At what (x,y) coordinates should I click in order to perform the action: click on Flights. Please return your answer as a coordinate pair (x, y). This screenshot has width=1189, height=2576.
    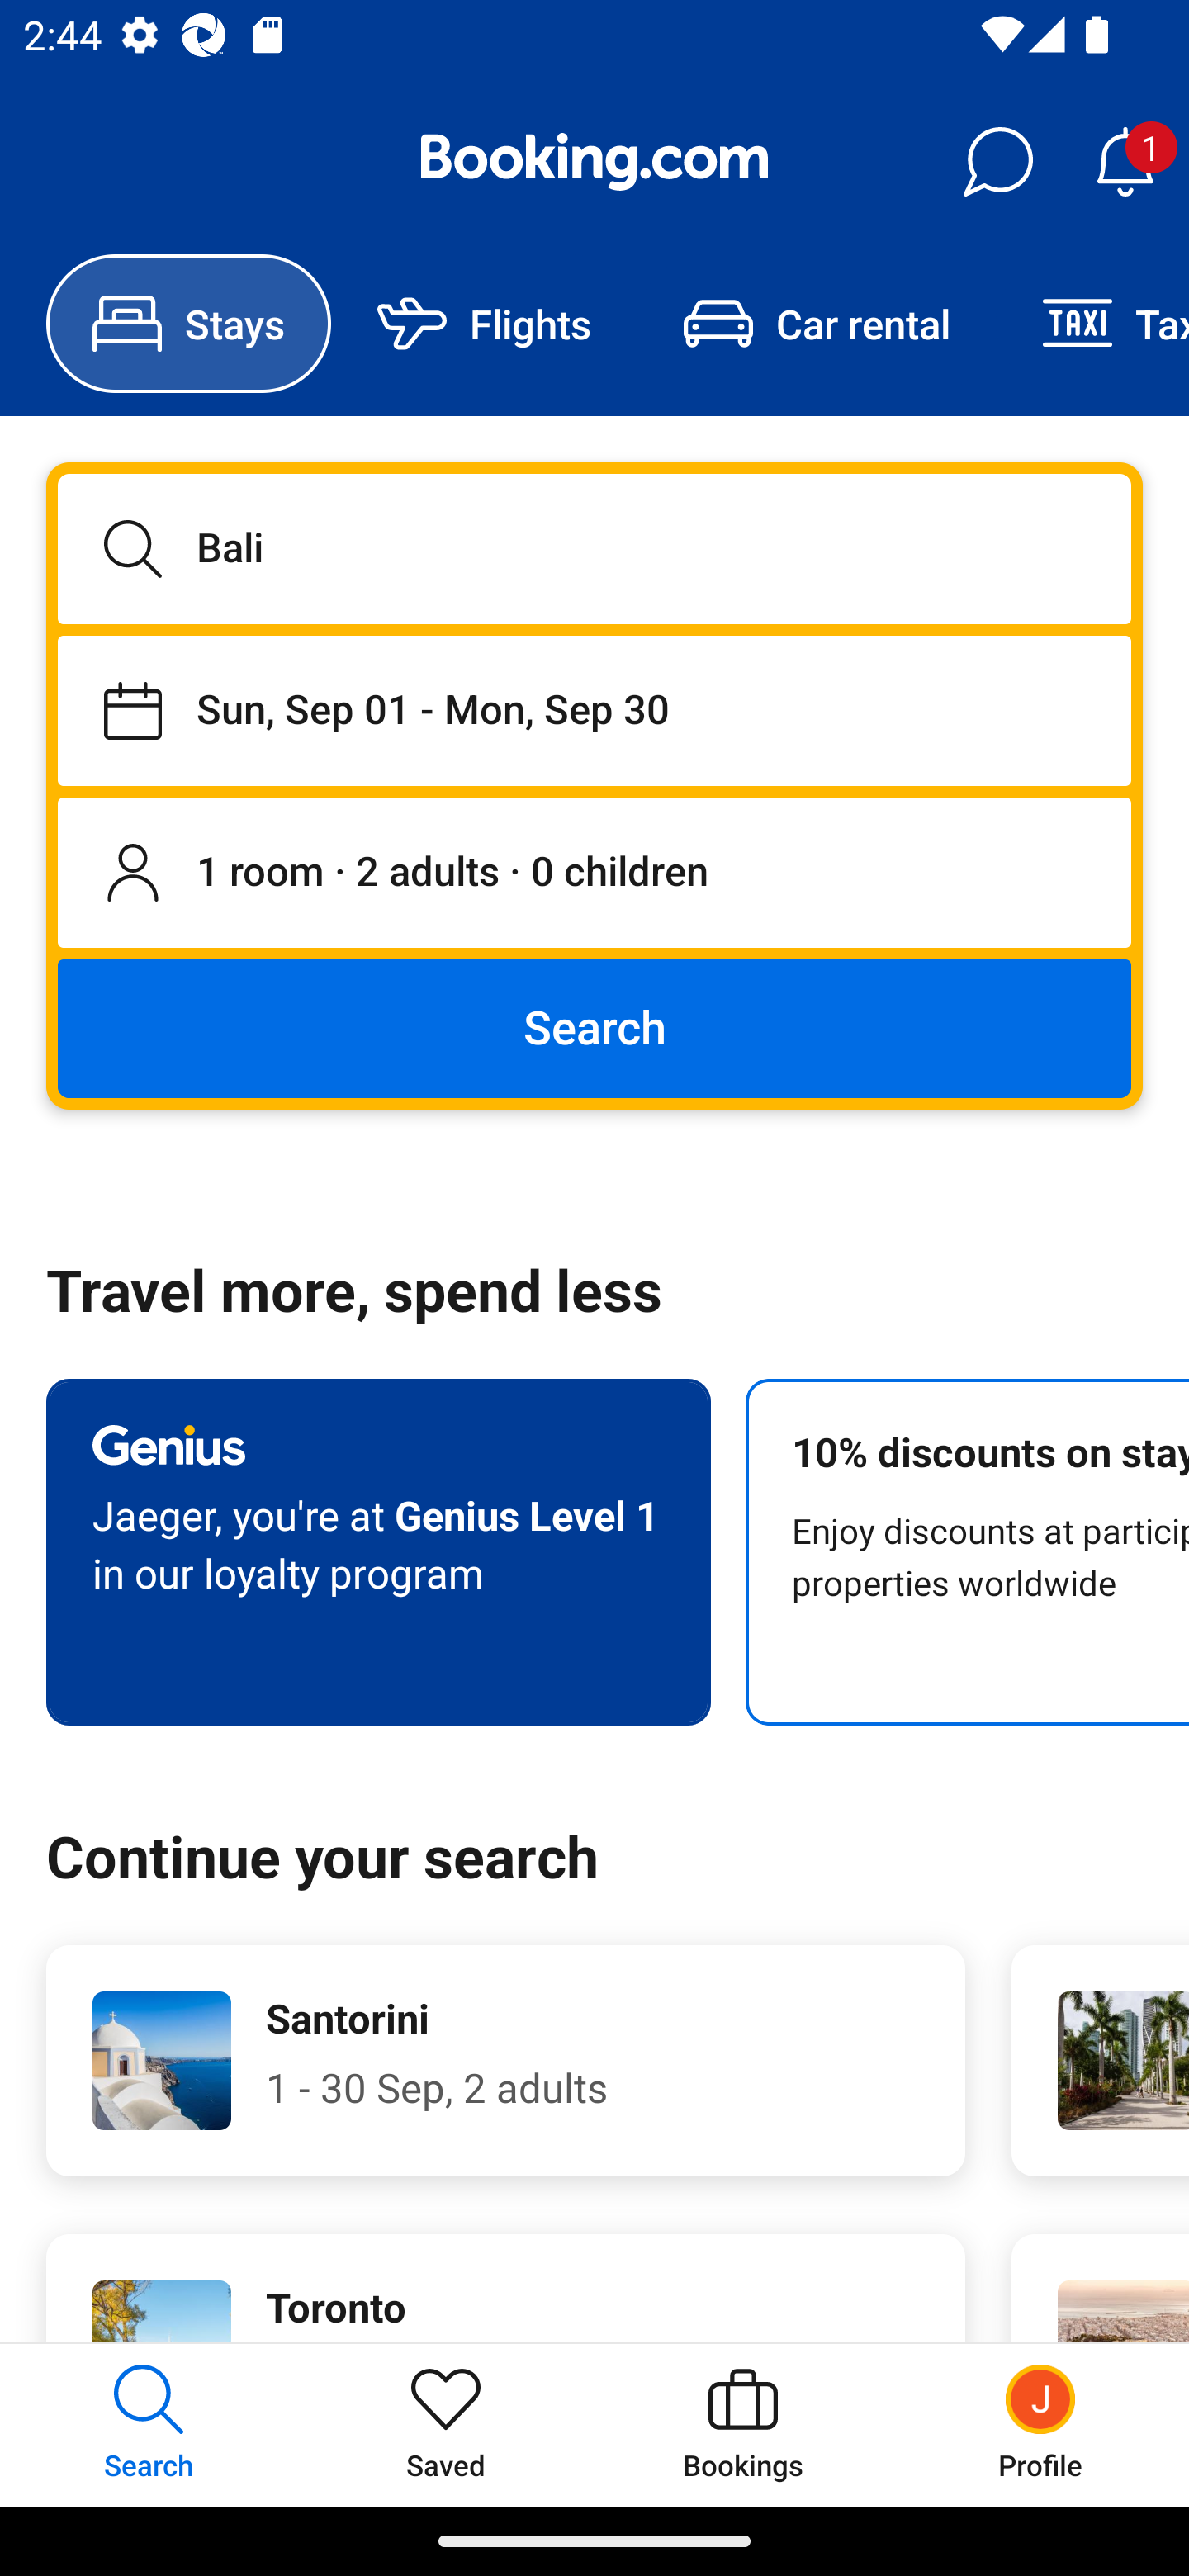
    Looking at the image, I should click on (484, 324).